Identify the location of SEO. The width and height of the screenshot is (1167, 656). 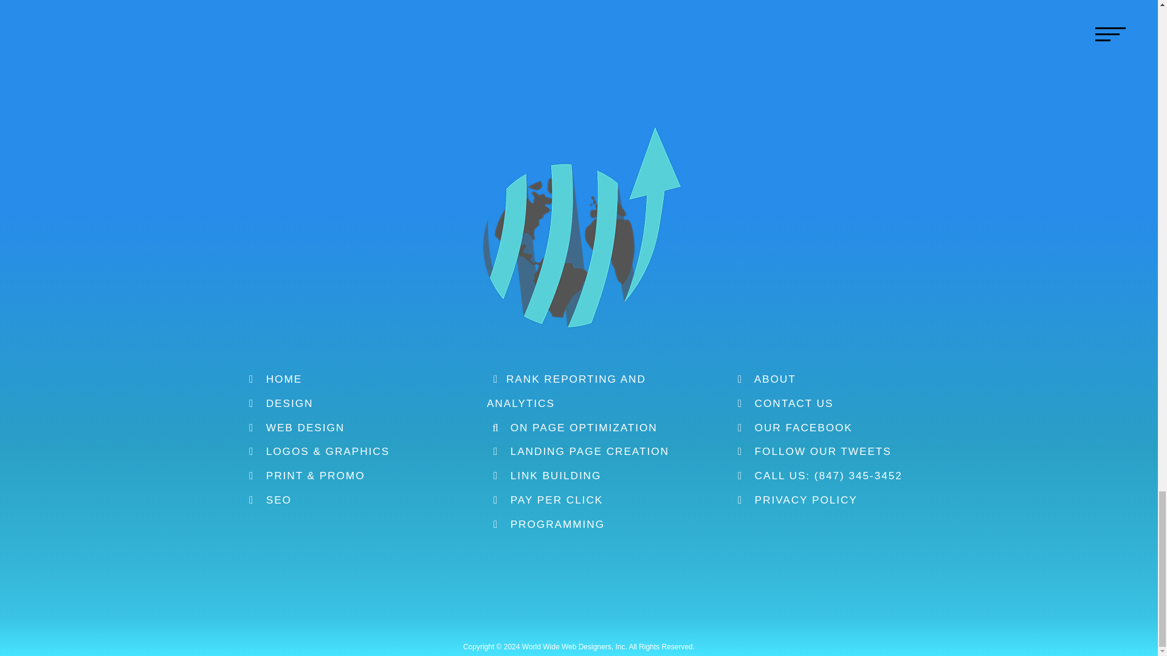
(267, 499).